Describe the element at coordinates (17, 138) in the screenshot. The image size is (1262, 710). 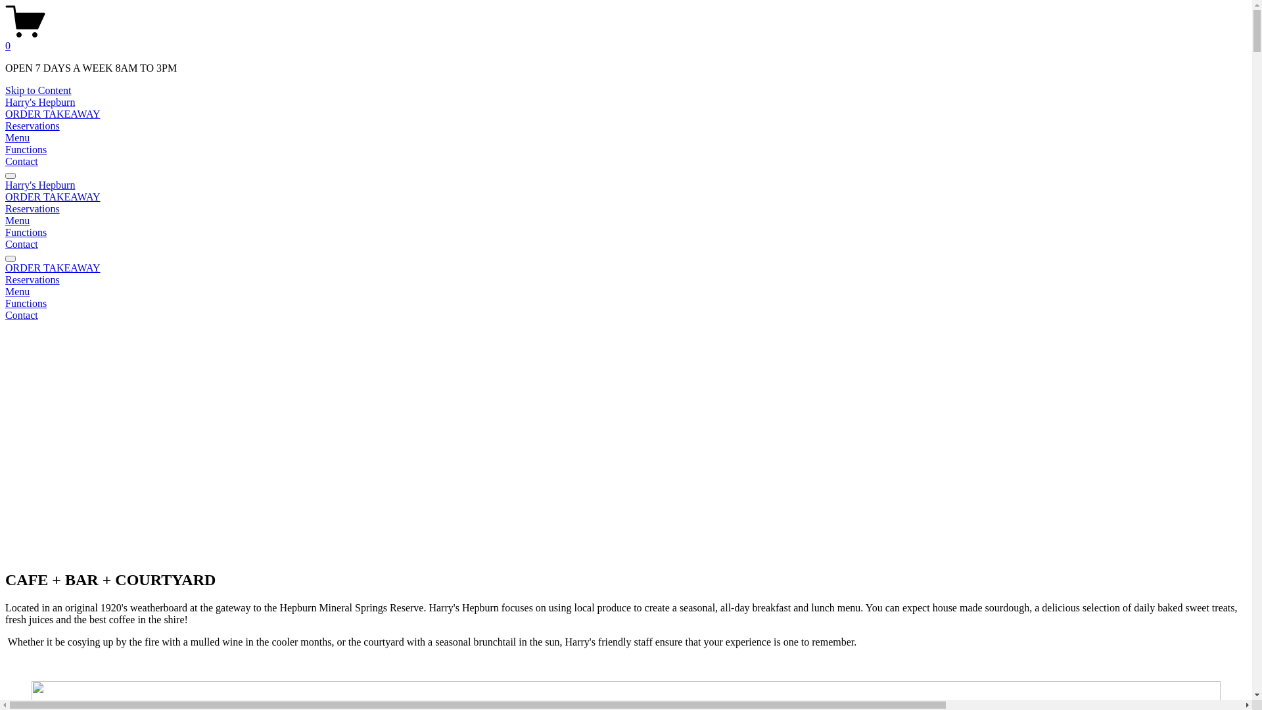
I see `Menu` at that location.